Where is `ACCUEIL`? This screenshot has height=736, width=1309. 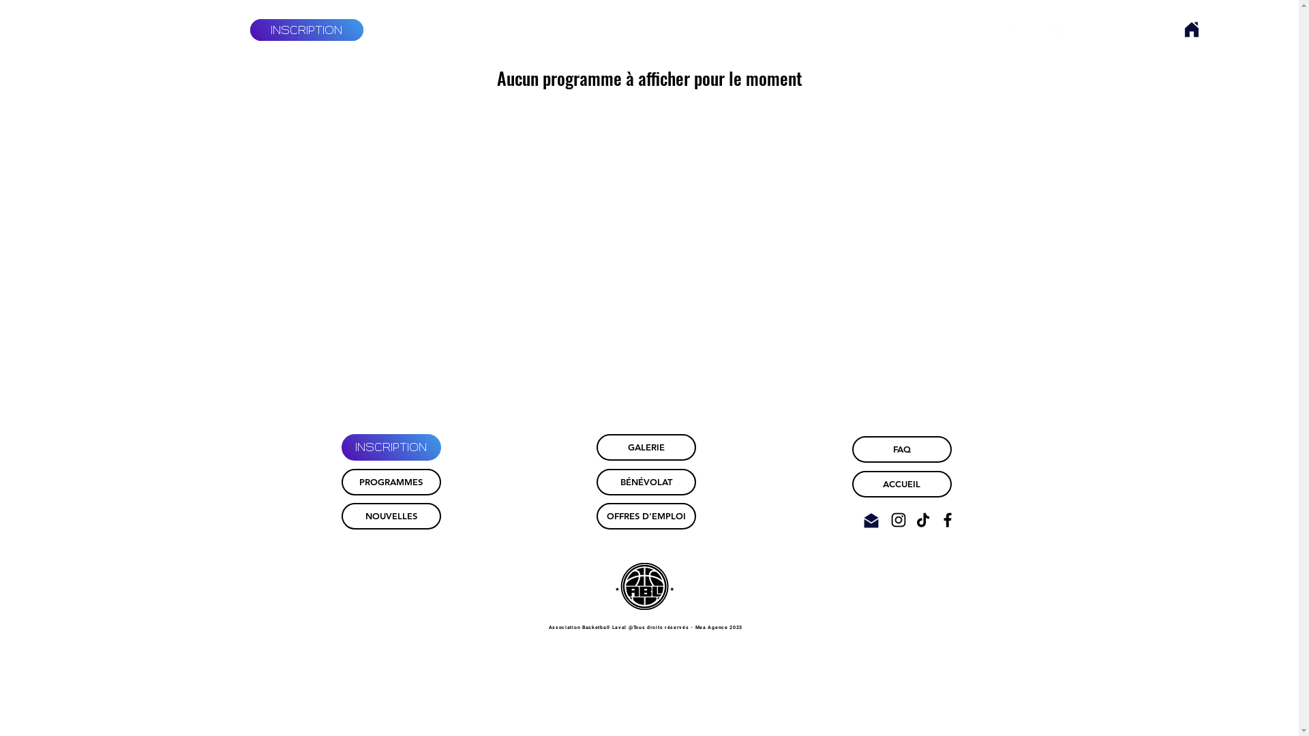 ACCUEIL is located at coordinates (410, 30).